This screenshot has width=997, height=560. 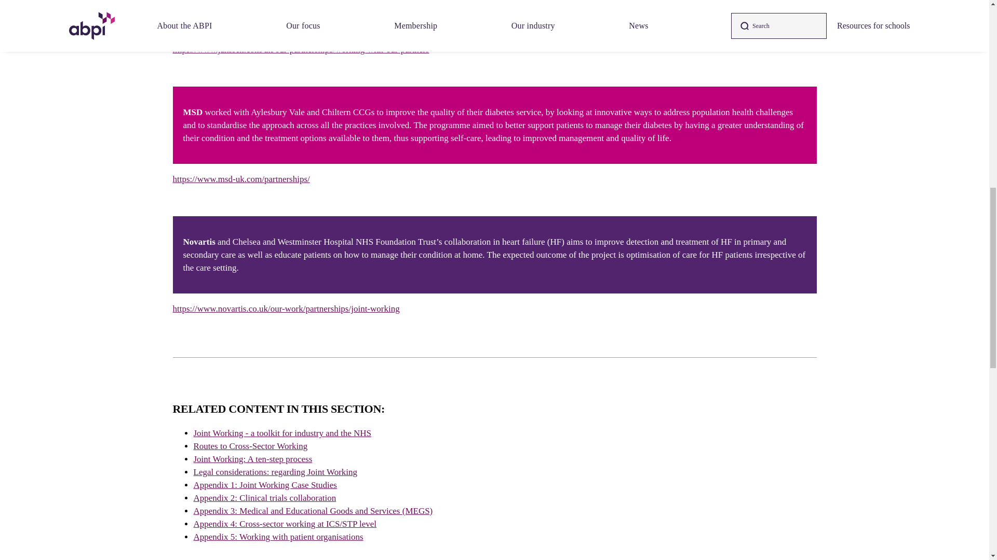 What do you see at coordinates (275, 472) in the screenshot?
I see `Legal considerations: regarding Joint Working` at bounding box center [275, 472].